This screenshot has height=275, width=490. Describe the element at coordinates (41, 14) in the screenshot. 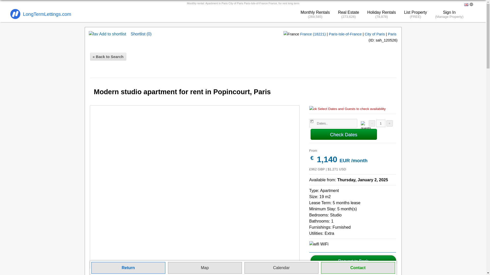

I see `LongTermLettings.com` at that location.